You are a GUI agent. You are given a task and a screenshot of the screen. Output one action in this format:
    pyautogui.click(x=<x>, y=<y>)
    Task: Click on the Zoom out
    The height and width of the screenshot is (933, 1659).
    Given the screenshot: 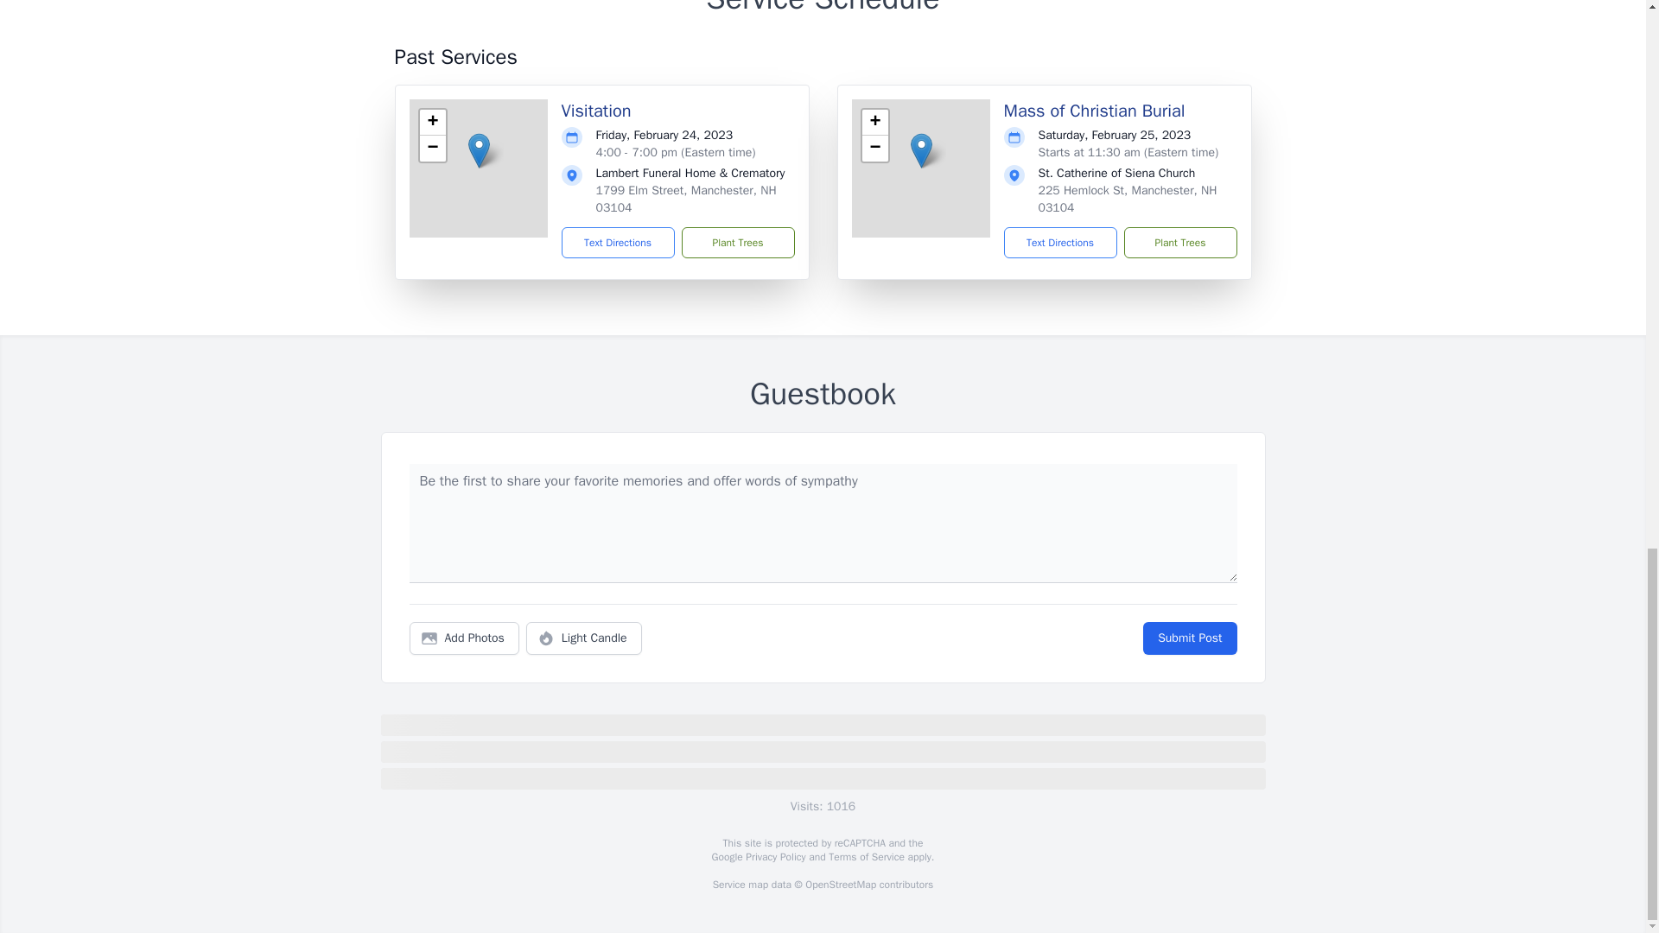 What is the action you would take?
    pyautogui.click(x=432, y=148)
    